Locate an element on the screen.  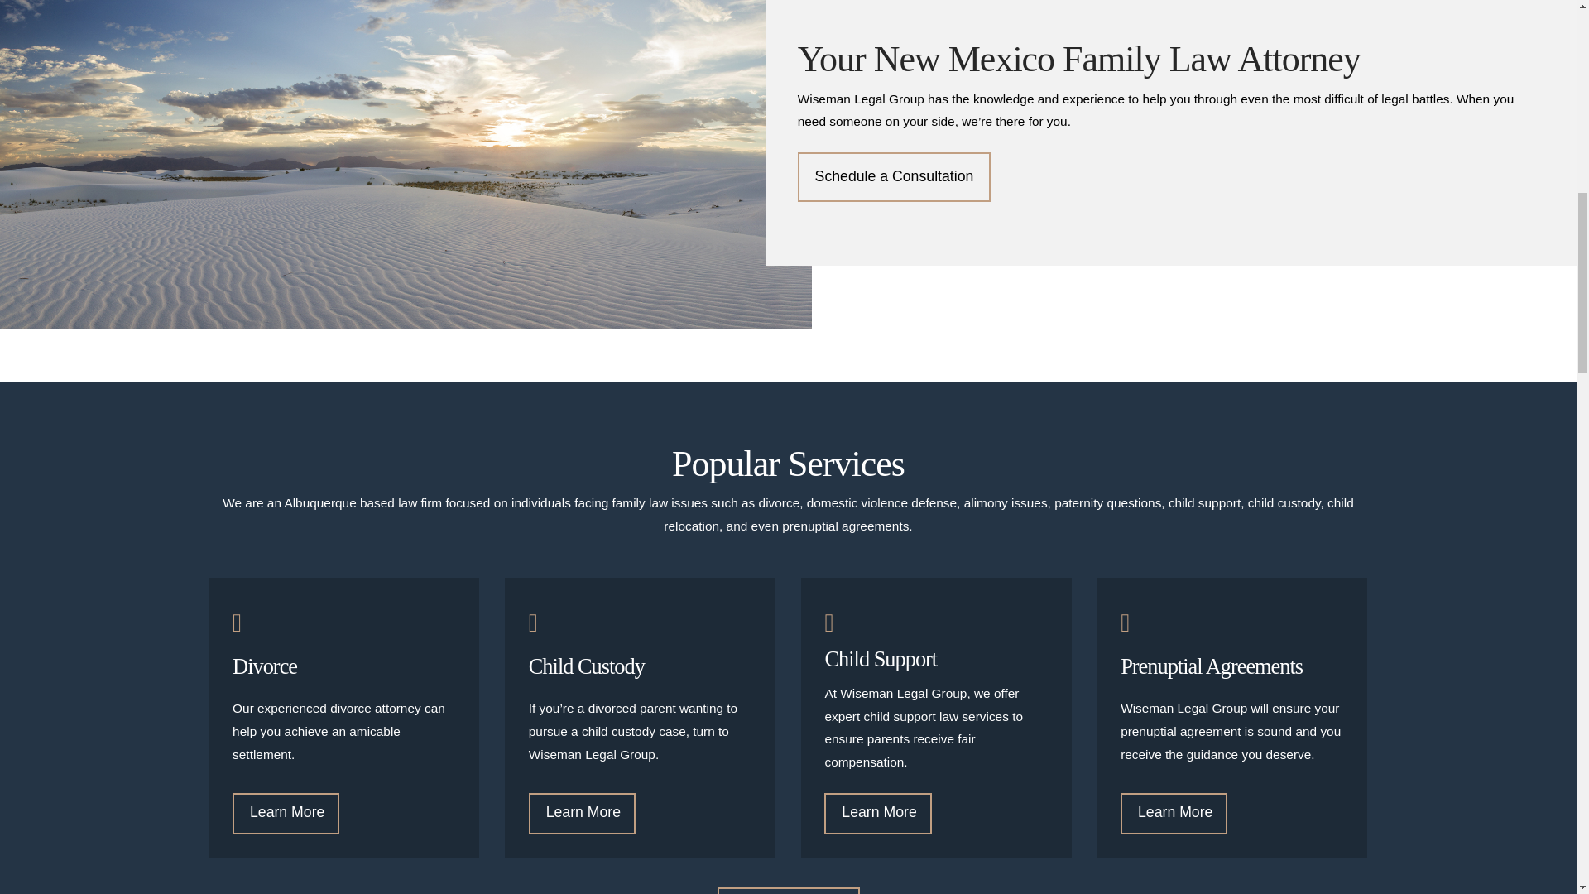
Learn More is located at coordinates (286, 813).